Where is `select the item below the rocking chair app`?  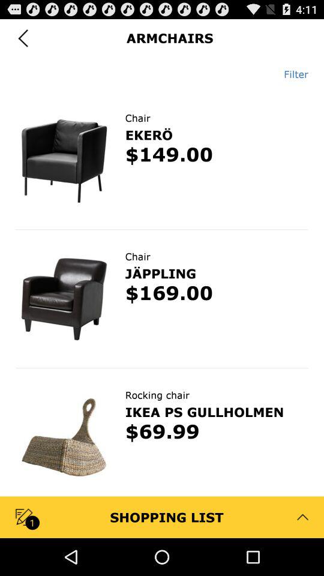
select the item below the rocking chair app is located at coordinates (204, 412).